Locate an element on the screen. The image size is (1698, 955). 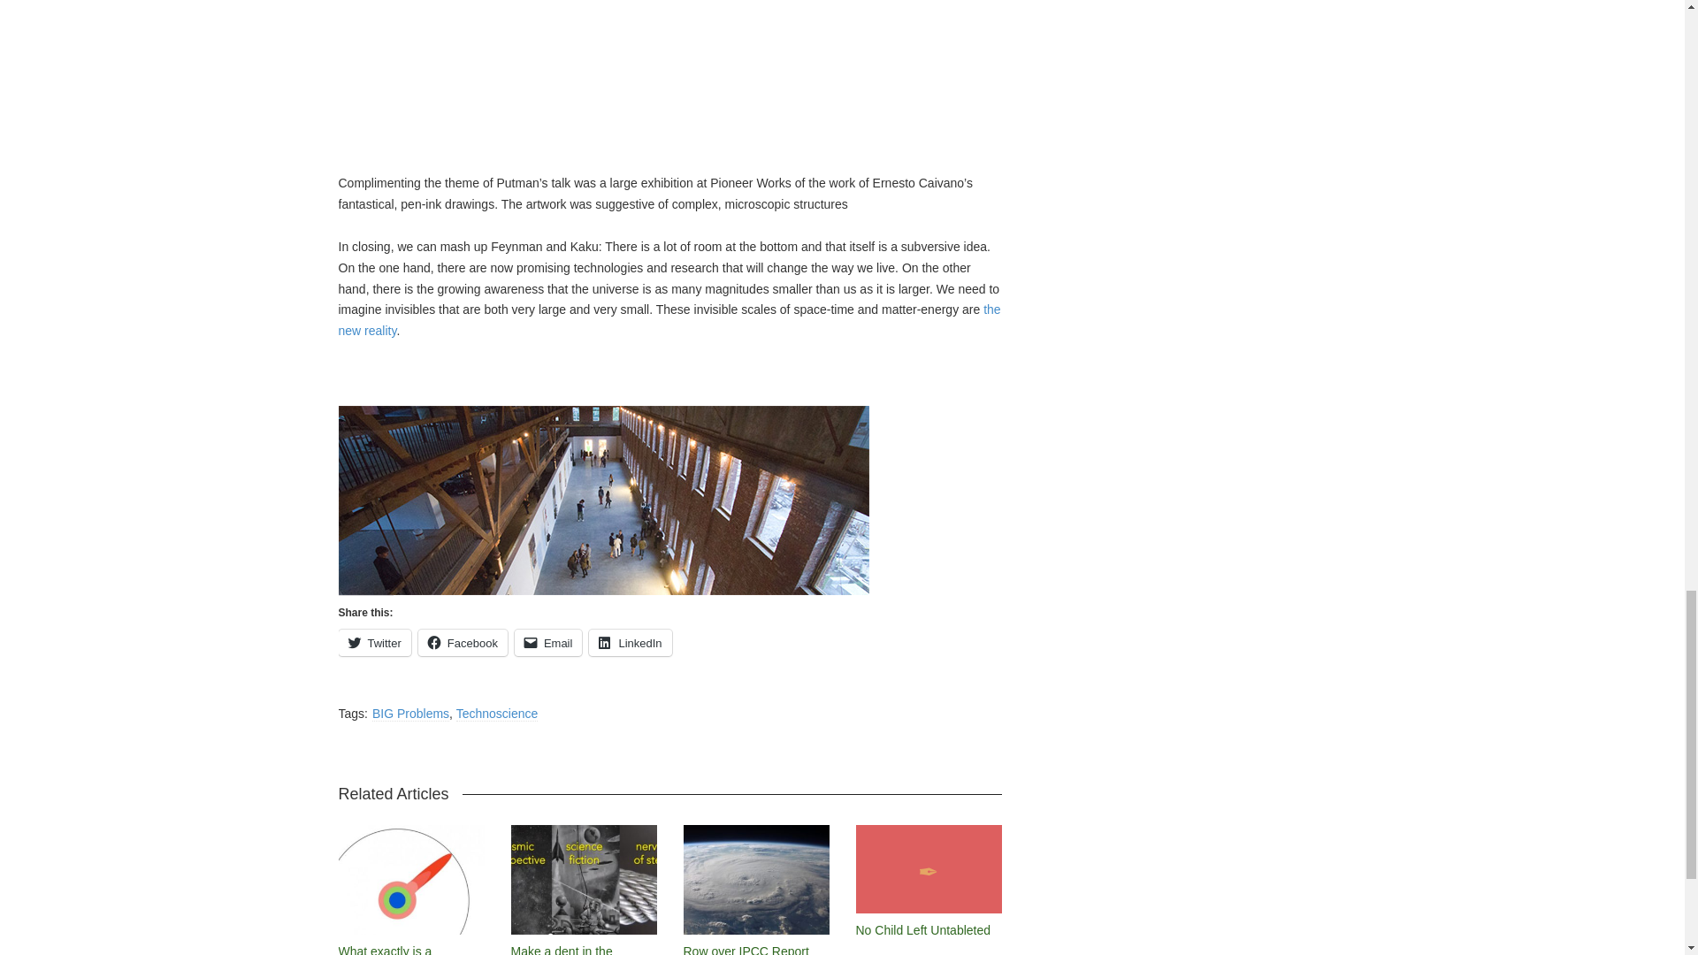
Email is located at coordinates (548, 642).